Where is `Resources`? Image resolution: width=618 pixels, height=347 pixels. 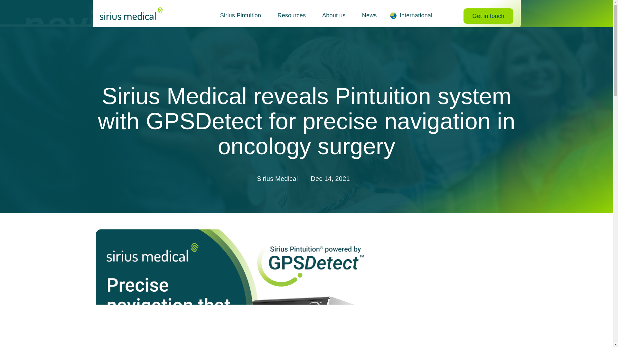
Resources is located at coordinates (291, 15).